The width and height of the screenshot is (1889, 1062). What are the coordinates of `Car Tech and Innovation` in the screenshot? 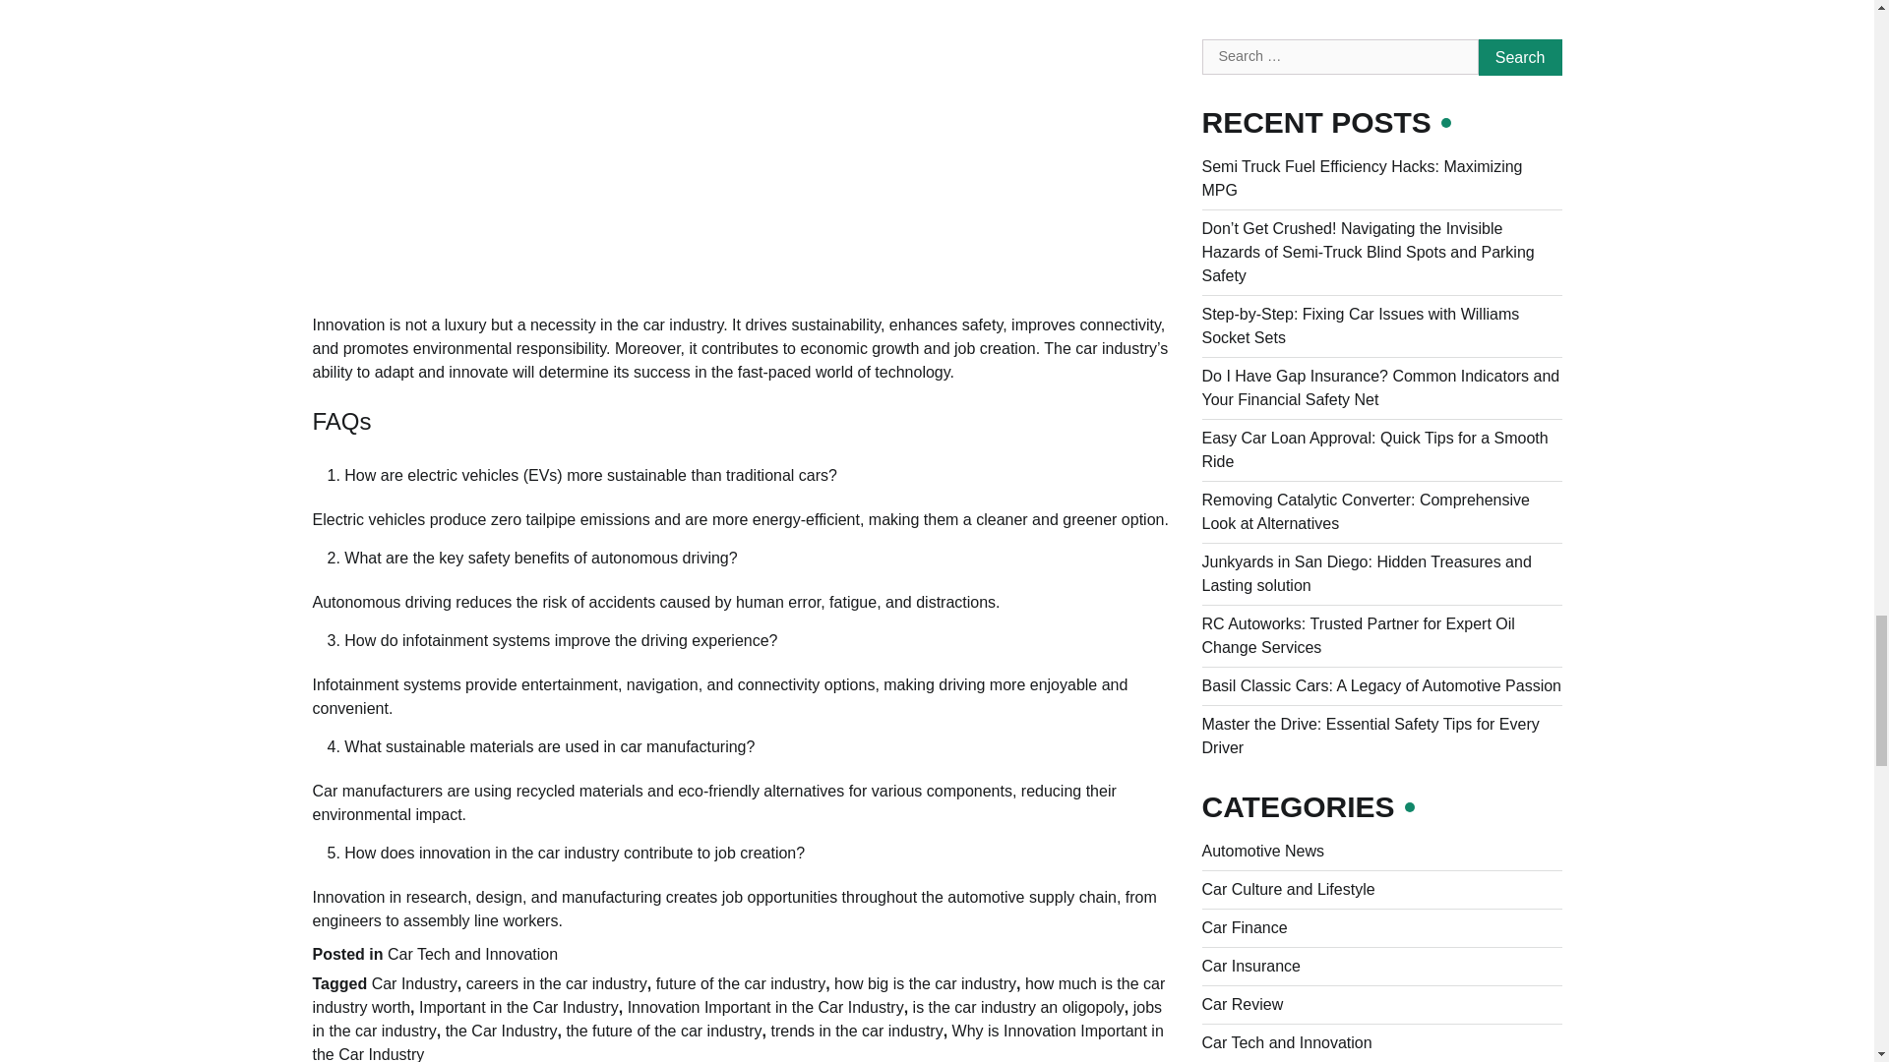 It's located at (472, 954).